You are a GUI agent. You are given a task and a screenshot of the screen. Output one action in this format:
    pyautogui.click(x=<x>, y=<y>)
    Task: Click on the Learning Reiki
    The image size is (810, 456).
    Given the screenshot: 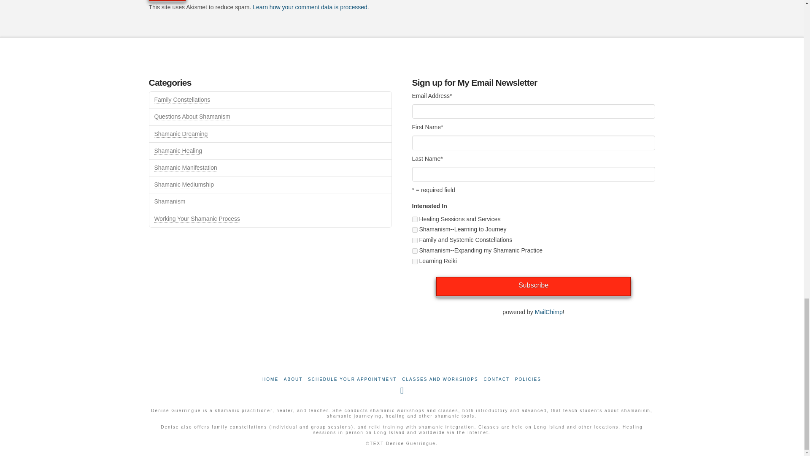 What is the action you would take?
    pyautogui.click(x=414, y=262)
    